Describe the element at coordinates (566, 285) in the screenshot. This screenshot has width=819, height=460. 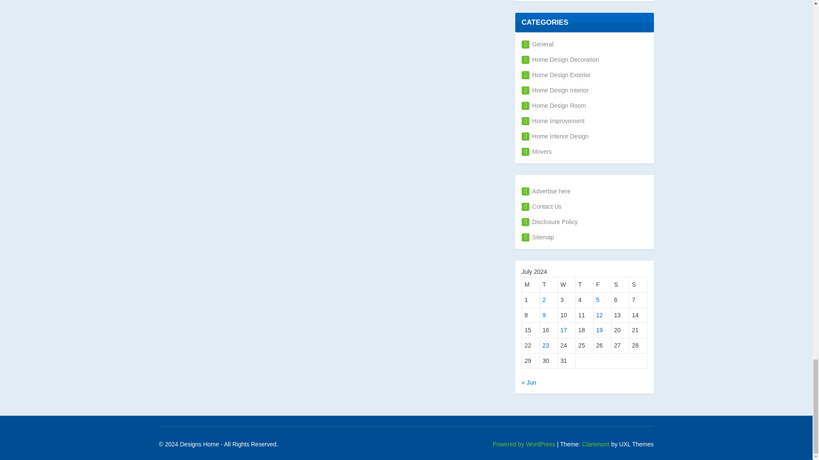
I see `Wednesday` at that location.